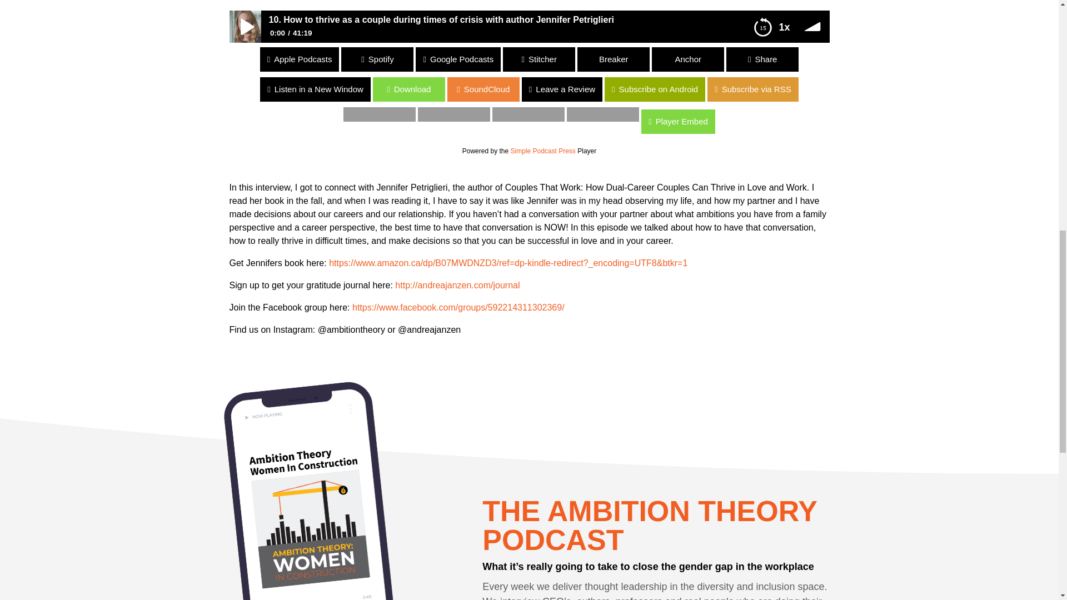  What do you see at coordinates (614, 59) in the screenshot?
I see `Breaker` at bounding box center [614, 59].